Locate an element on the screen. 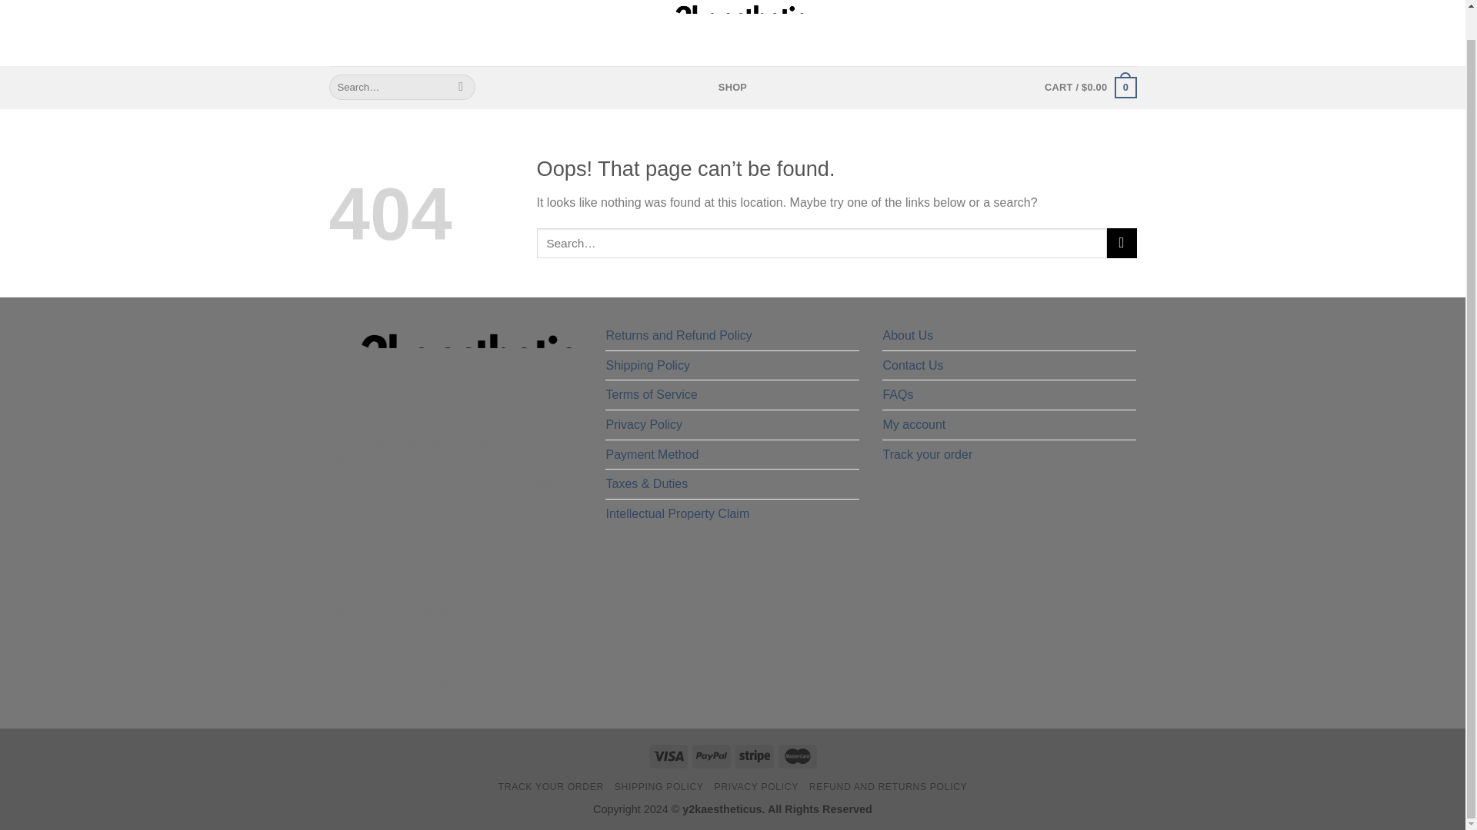  Contact Us is located at coordinates (912, 365).